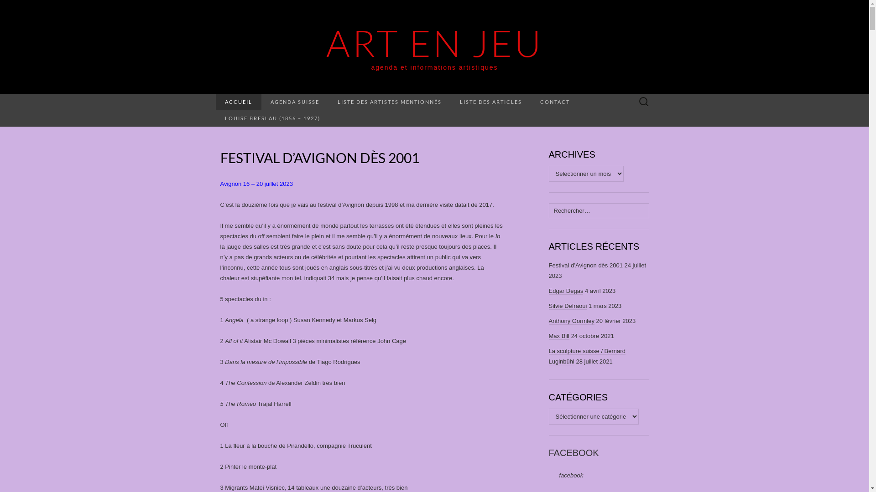  I want to click on Max Bill, so click(559, 336).